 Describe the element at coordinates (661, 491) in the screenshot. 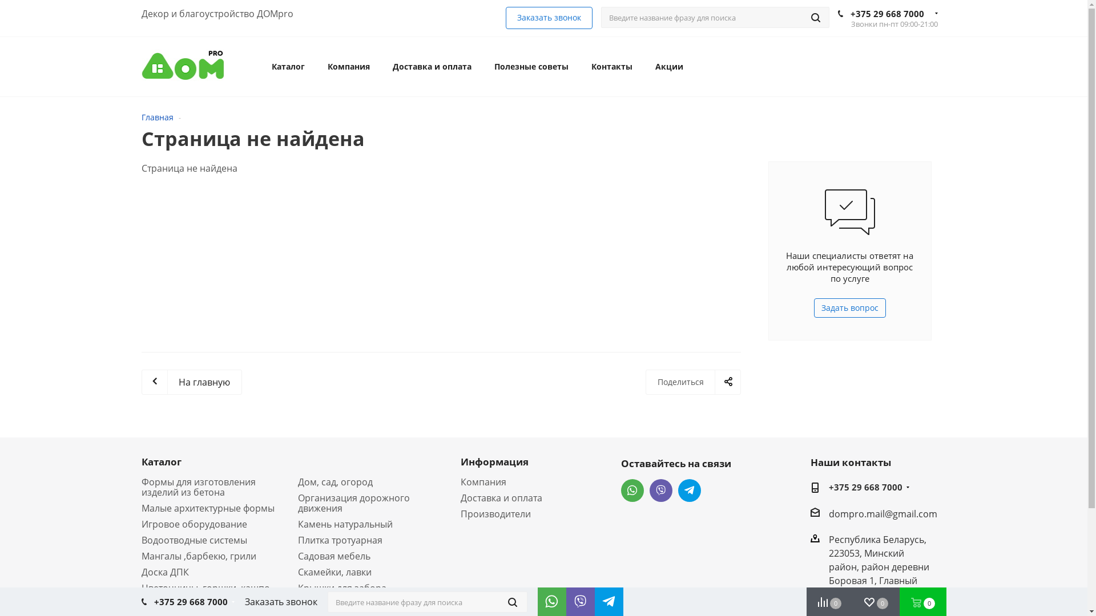

I see `Viber` at that location.